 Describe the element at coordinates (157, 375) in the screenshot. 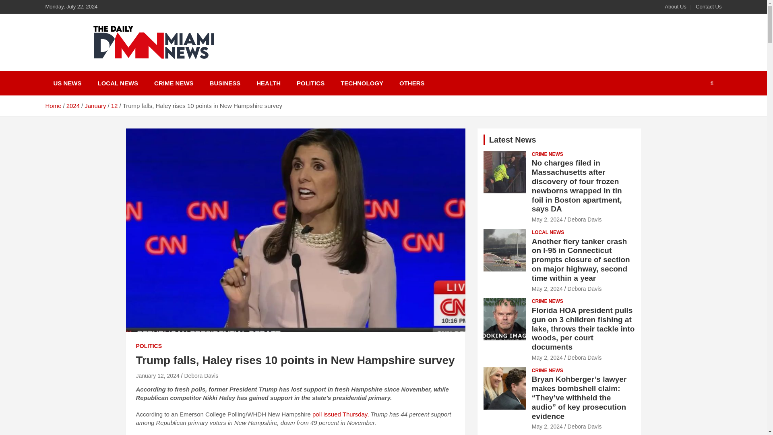

I see `January 12, 2024` at that location.